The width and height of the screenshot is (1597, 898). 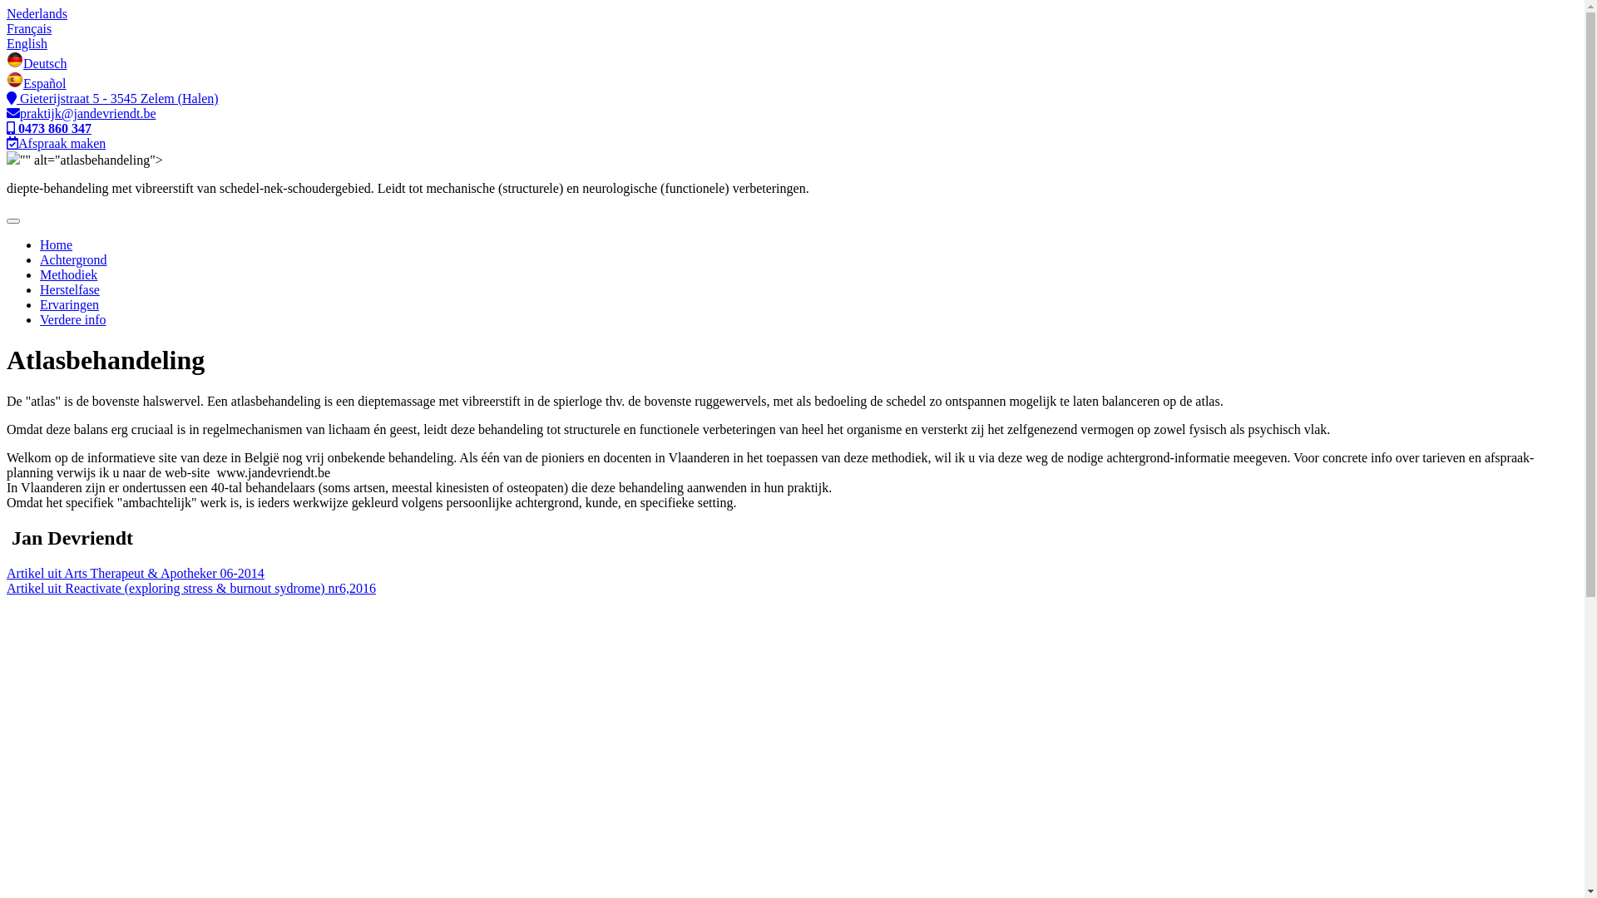 What do you see at coordinates (73, 259) in the screenshot?
I see `Achtergrond` at bounding box center [73, 259].